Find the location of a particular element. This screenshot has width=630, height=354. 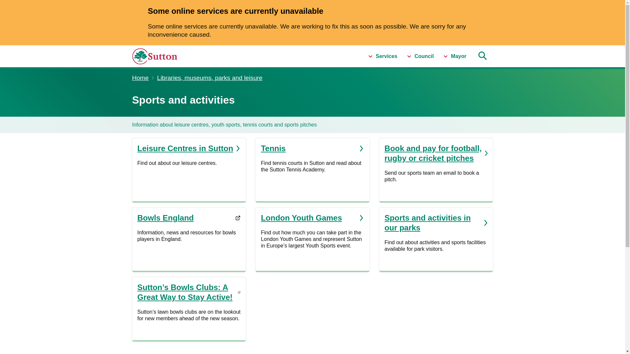

Leisure Centres in Sutton is located at coordinates (189, 148).